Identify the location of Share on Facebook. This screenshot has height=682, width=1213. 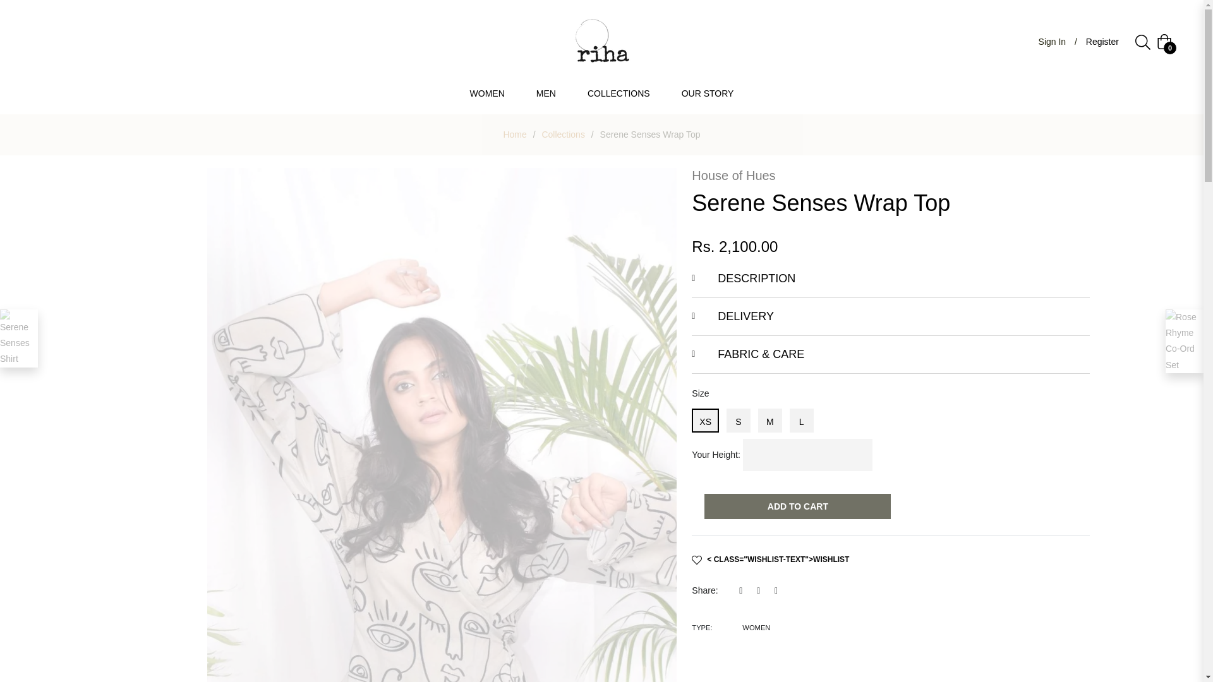
(744, 589).